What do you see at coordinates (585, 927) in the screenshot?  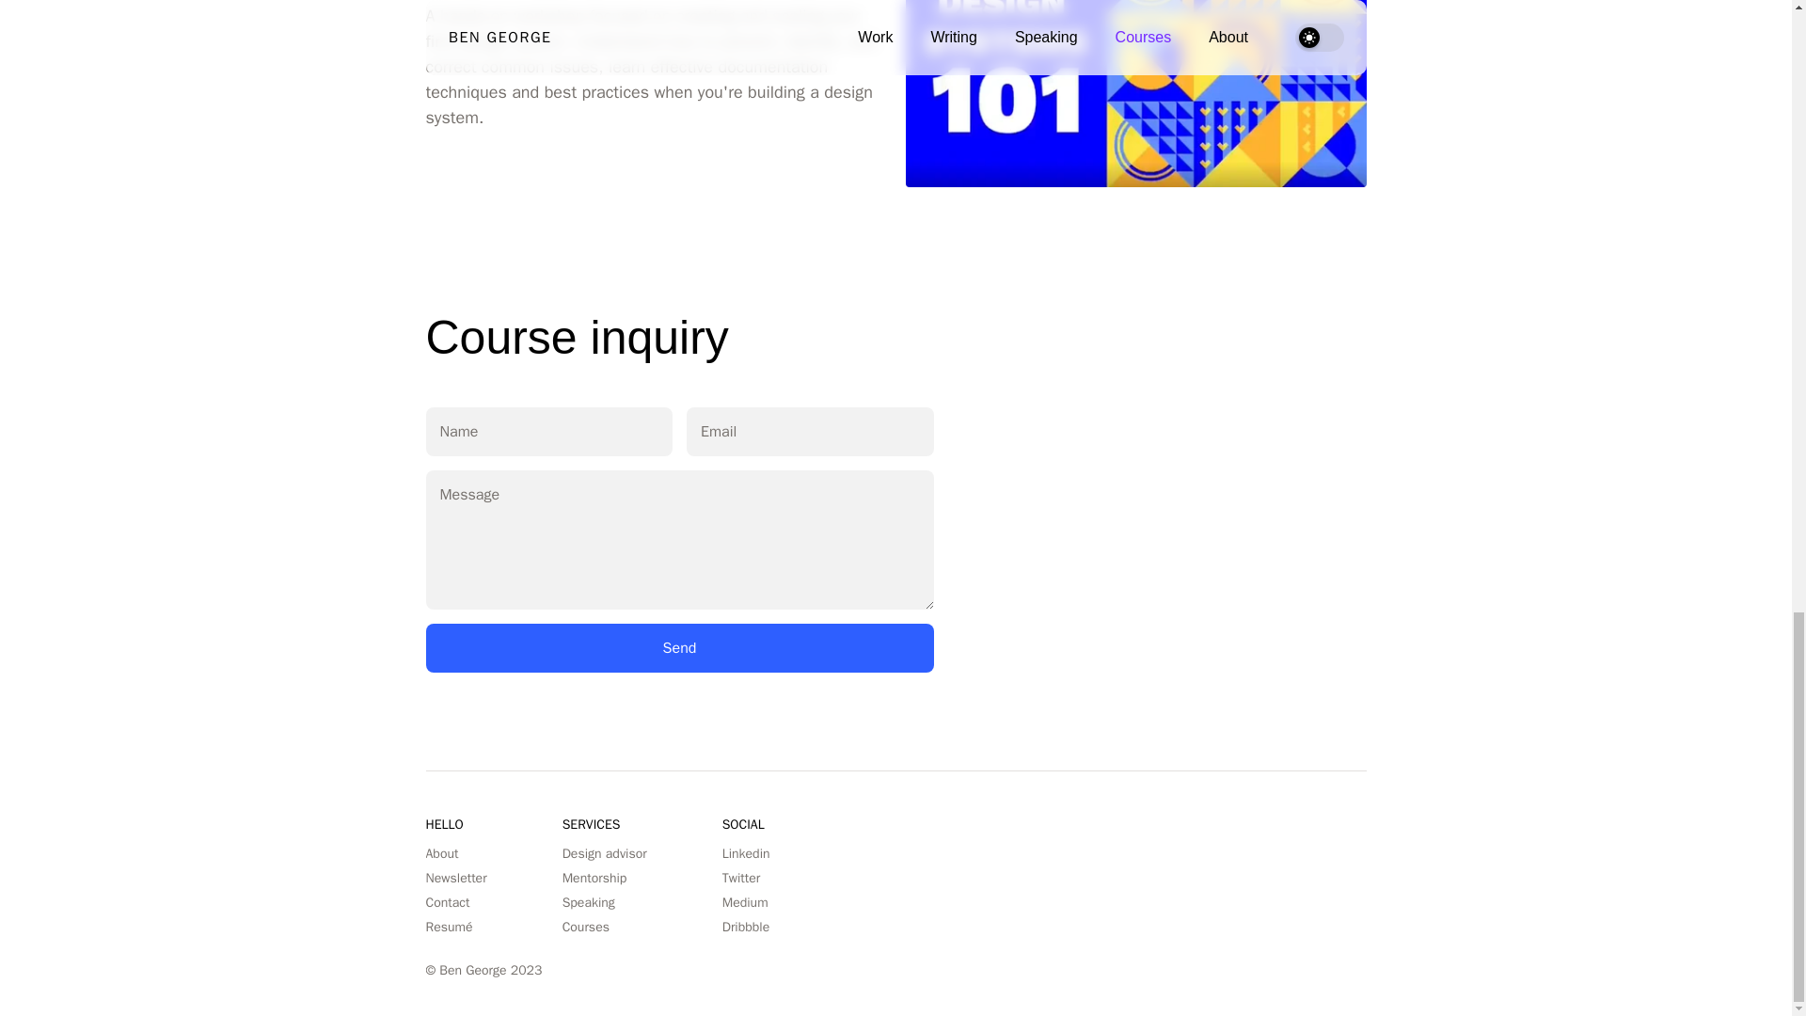 I see `Courses` at bounding box center [585, 927].